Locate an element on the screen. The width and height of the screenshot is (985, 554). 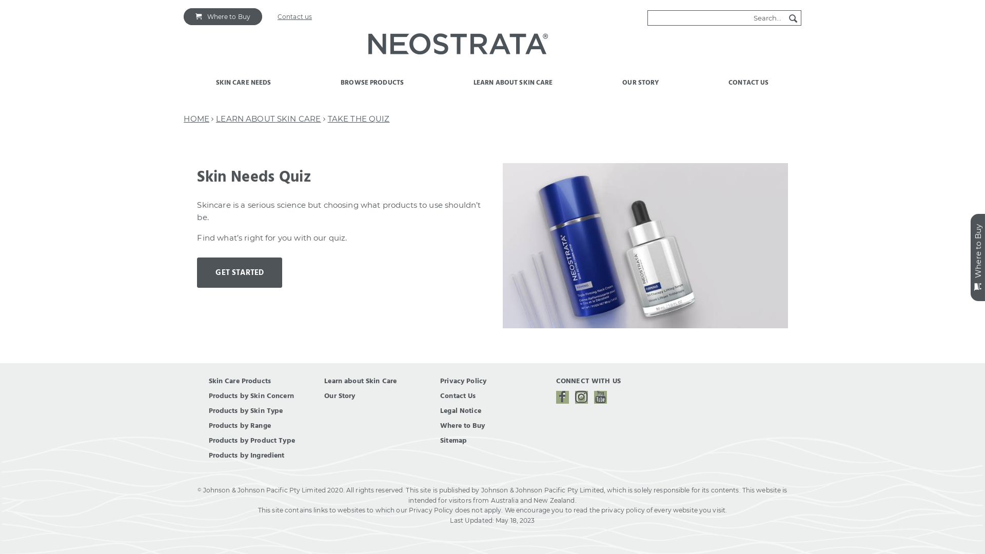
Enter the terms you wish to search for. is located at coordinates (717, 18).